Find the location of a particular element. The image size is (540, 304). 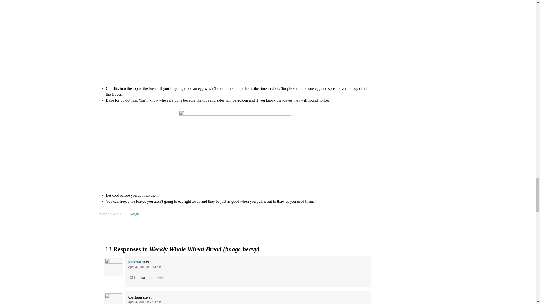

kristen is located at coordinates (134, 262).